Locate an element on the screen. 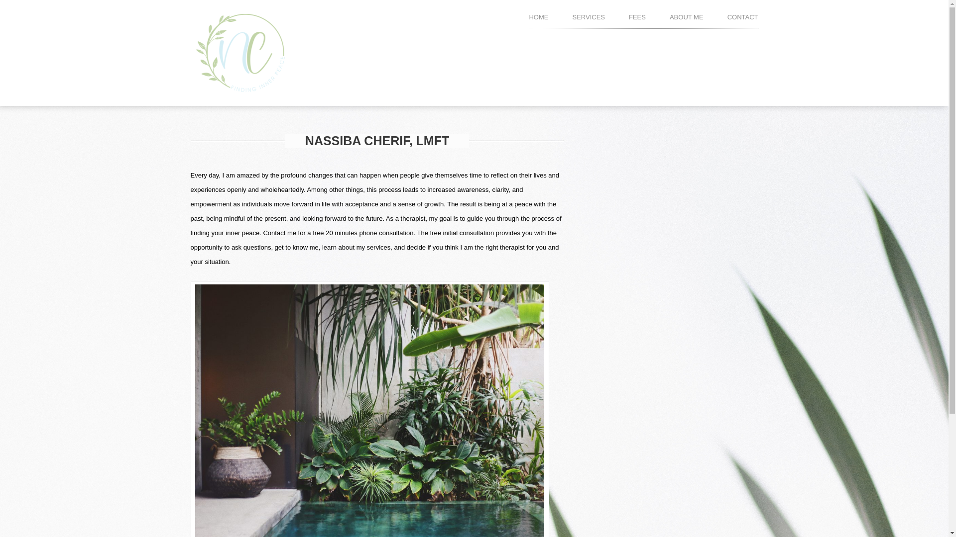 The width and height of the screenshot is (956, 537). CONTACT is located at coordinates (743, 20).